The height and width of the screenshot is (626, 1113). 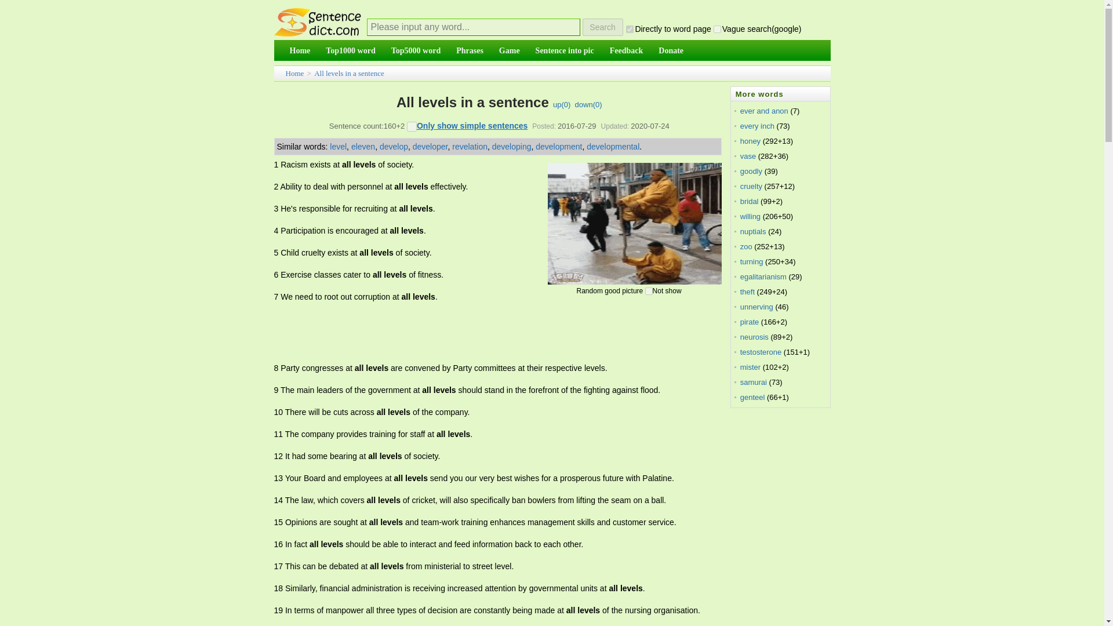 What do you see at coordinates (349, 73) in the screenshot?
I see `All levels in a sentence` at bounding box center [349, 73].